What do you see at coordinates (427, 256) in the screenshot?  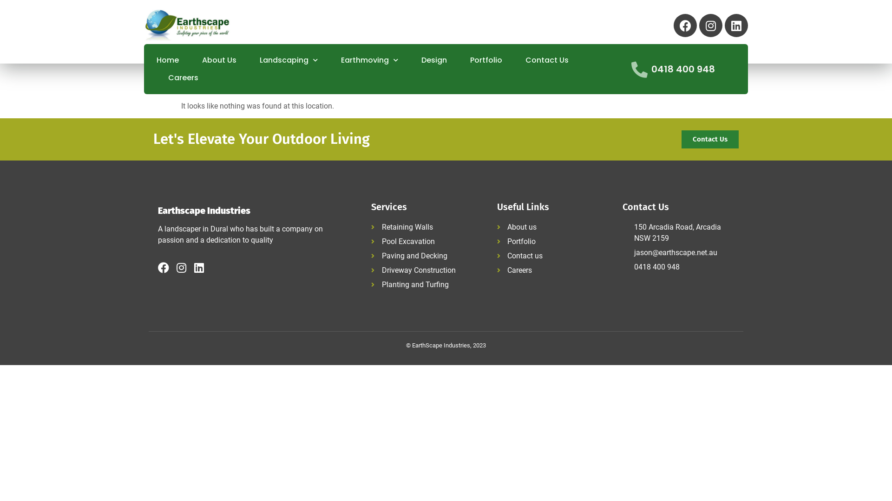 I see `Paving and Decking` at bounding box center [427, 256].